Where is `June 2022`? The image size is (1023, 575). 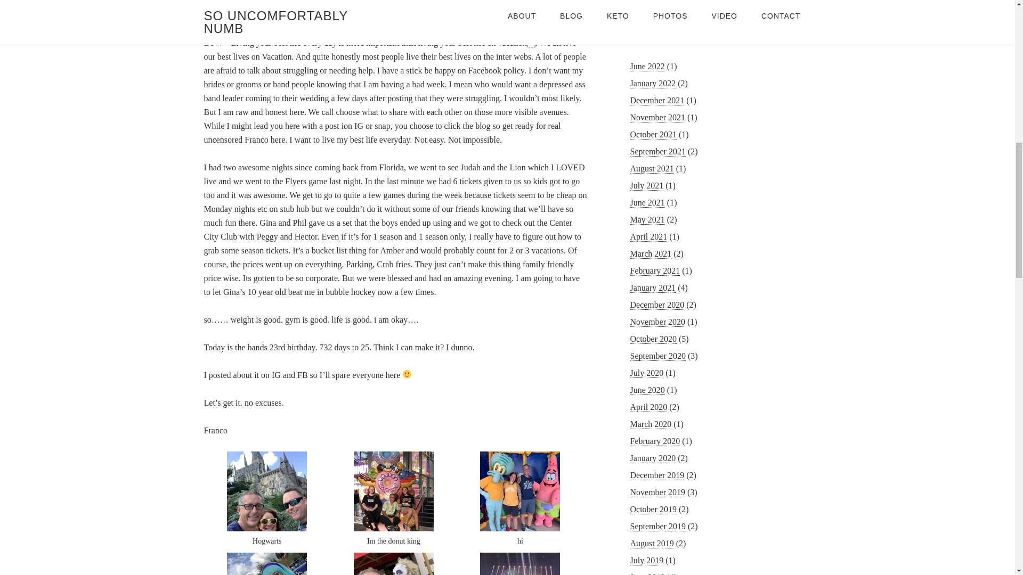
June 2022 is located at coordinates (647, 66).